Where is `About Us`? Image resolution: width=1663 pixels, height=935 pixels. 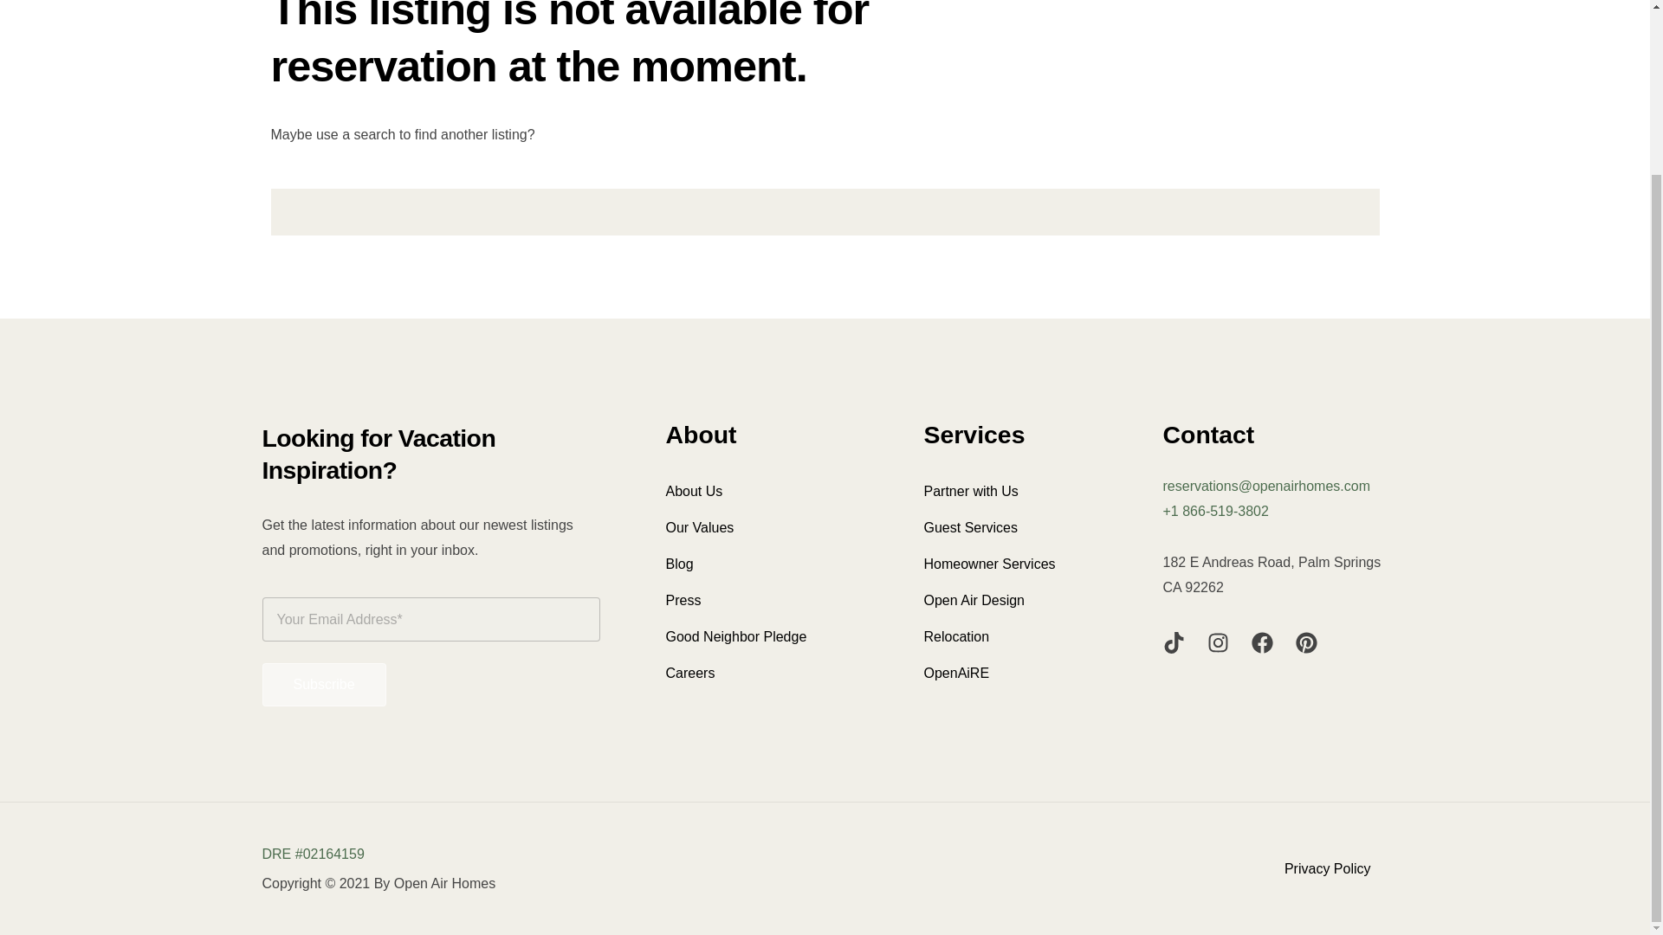
About Us is located at coordinates (773, 491).